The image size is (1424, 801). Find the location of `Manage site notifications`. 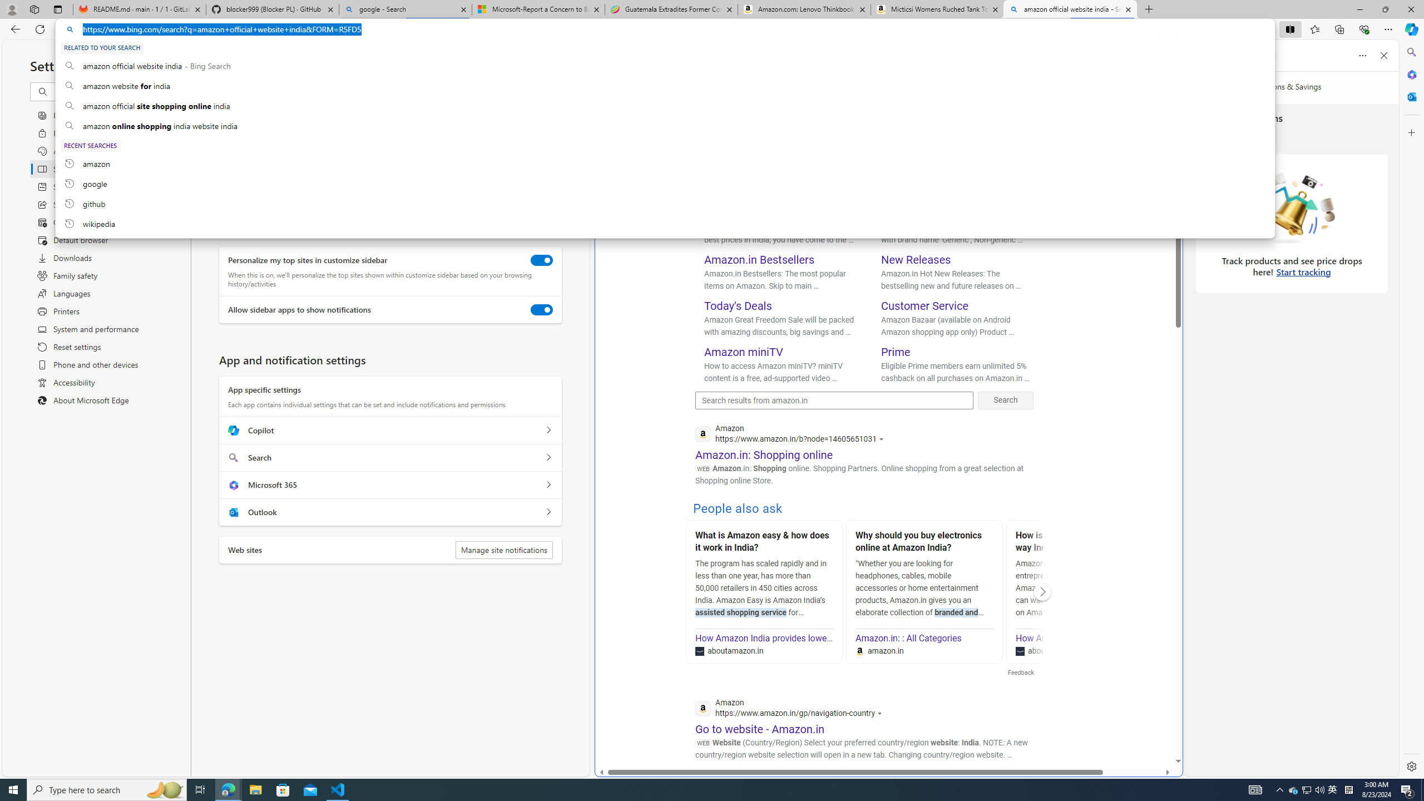

Manage site notifications is located at coordinates (504, 550).